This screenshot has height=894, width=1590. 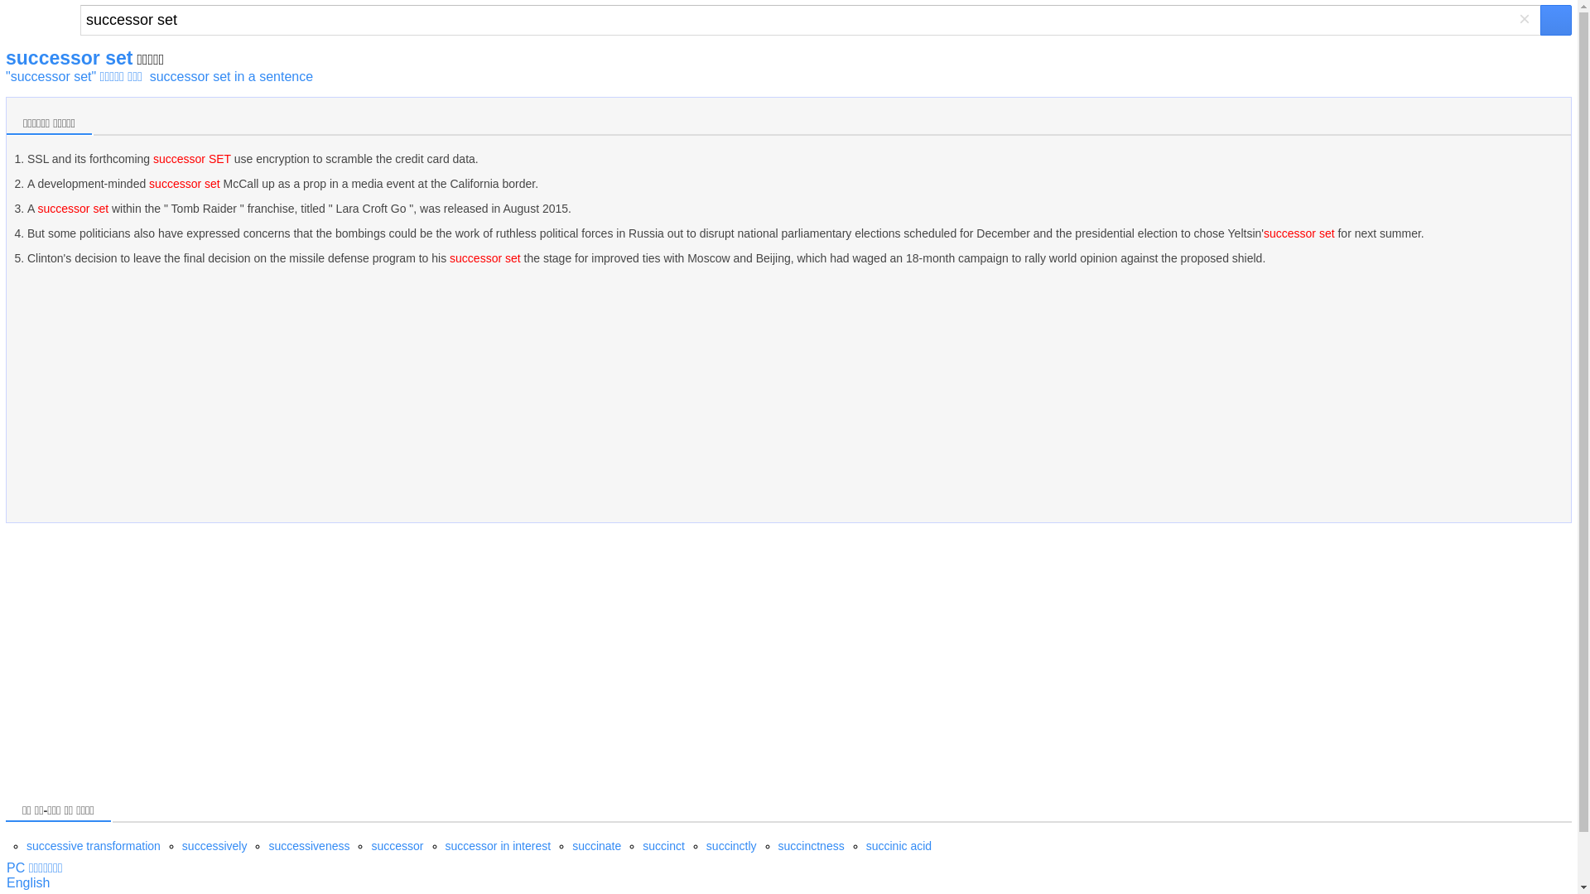 I want to click on successiveness, so click(x=309, y=846).